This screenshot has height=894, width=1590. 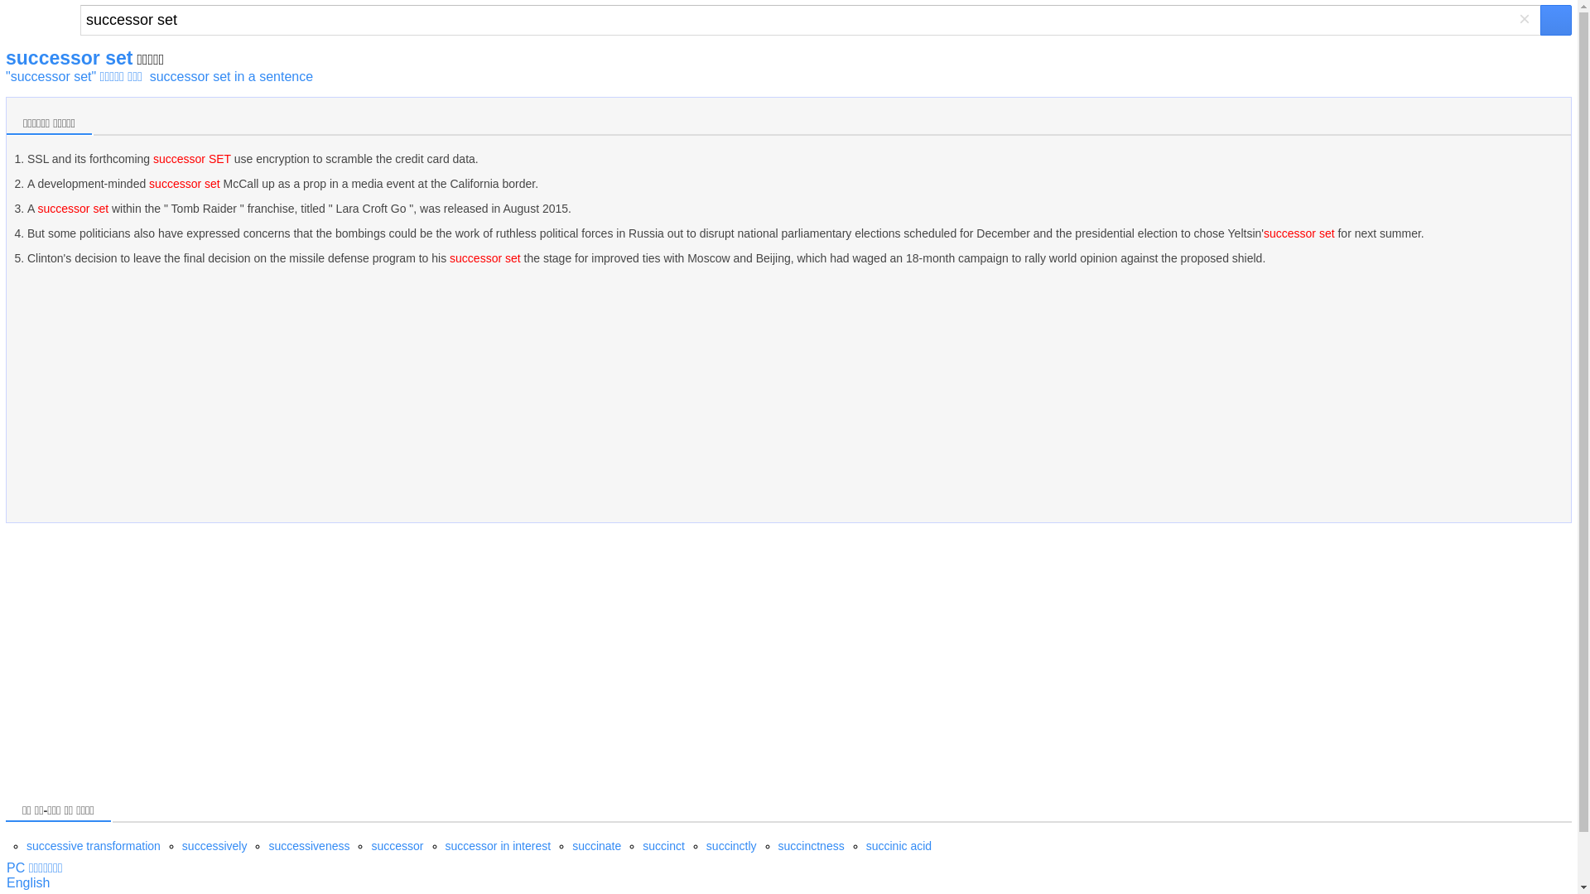 I want to click on successiveness, so click(x=309, y=846).